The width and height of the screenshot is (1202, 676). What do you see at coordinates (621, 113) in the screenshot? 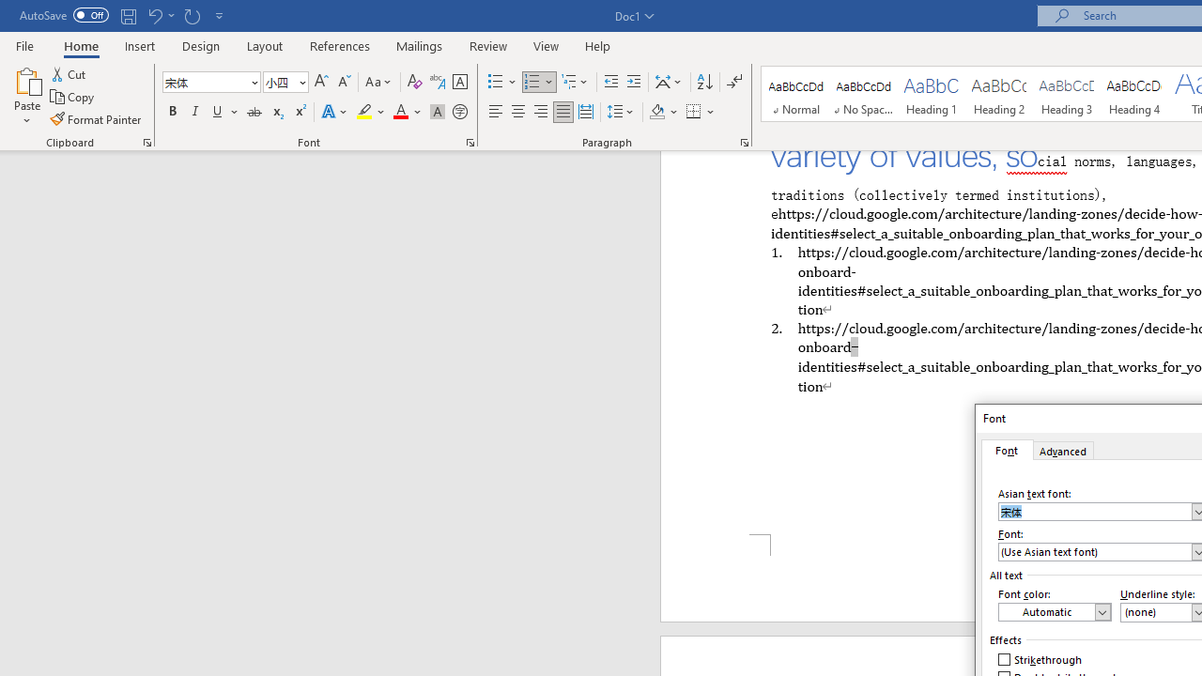
I see `Line and Paragraph Spacing` at bounding box center [621, 113].